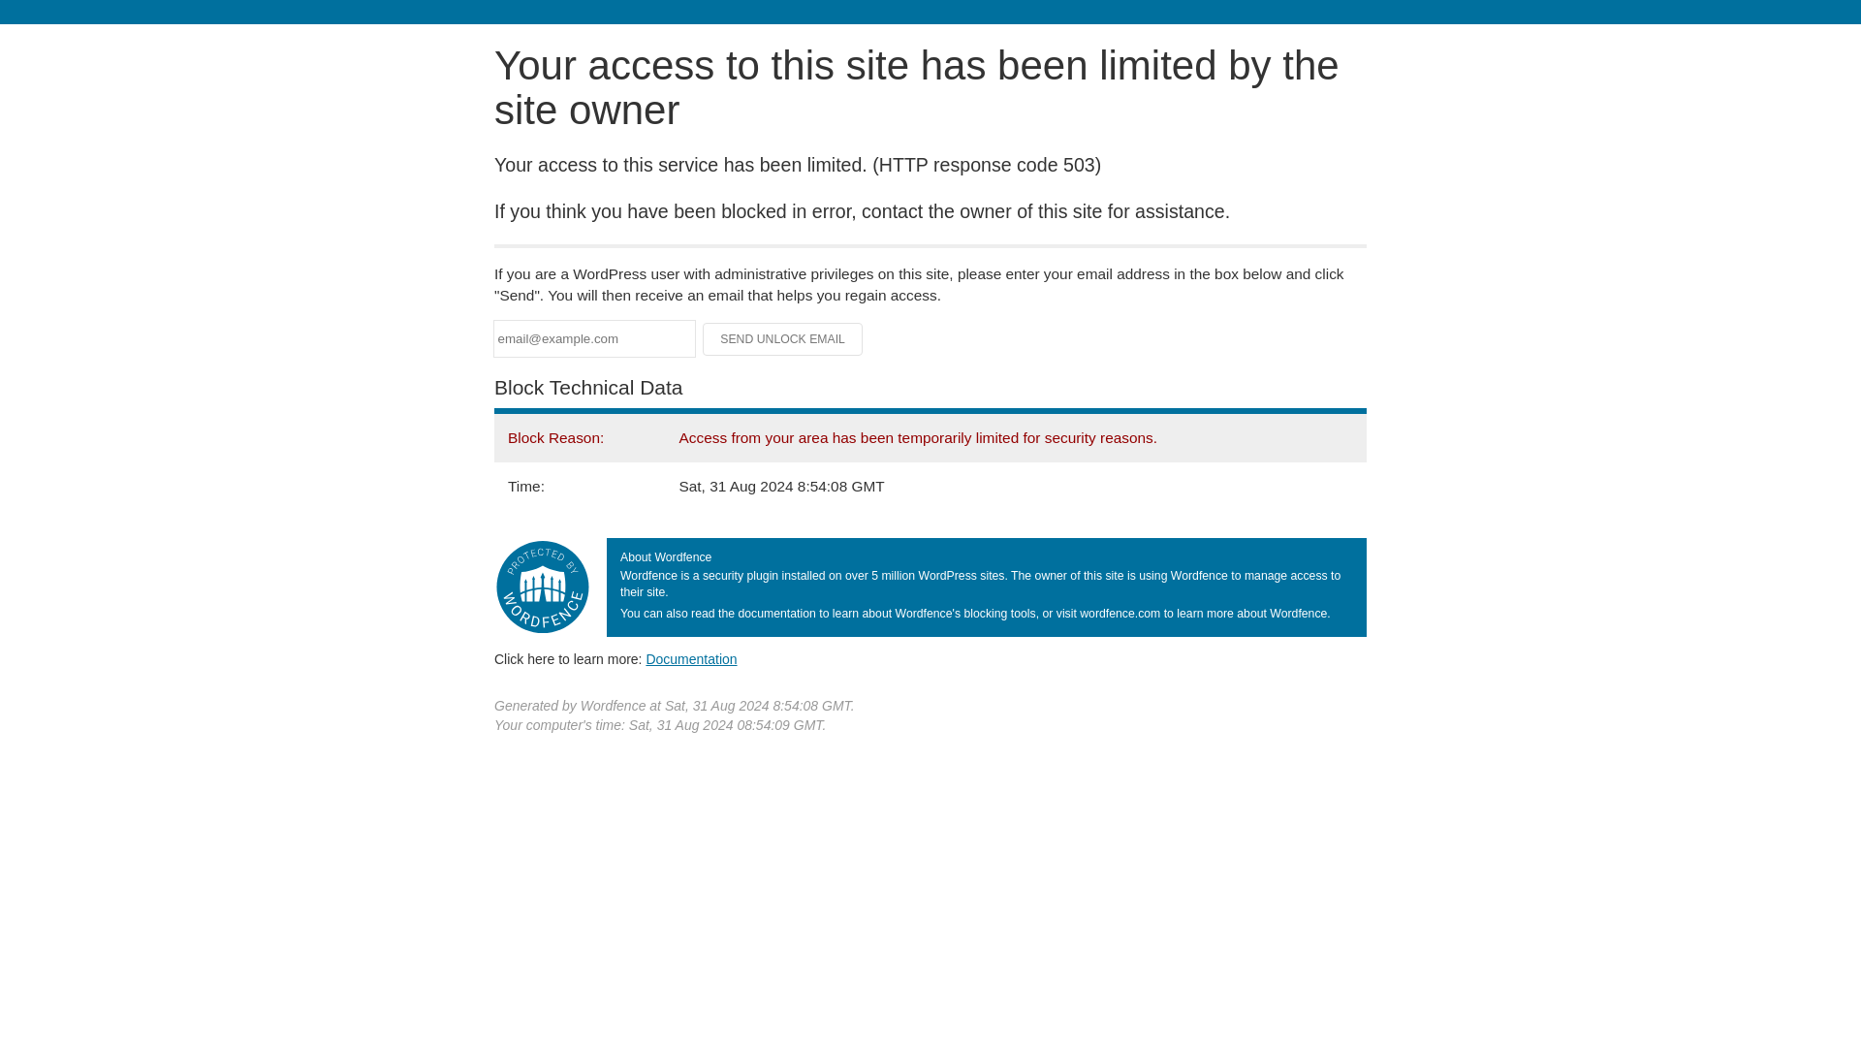 Image resolution: width=1861 pixels, height=1047 pixels. I want to click on Send Unlock Email, so click(783, 339).